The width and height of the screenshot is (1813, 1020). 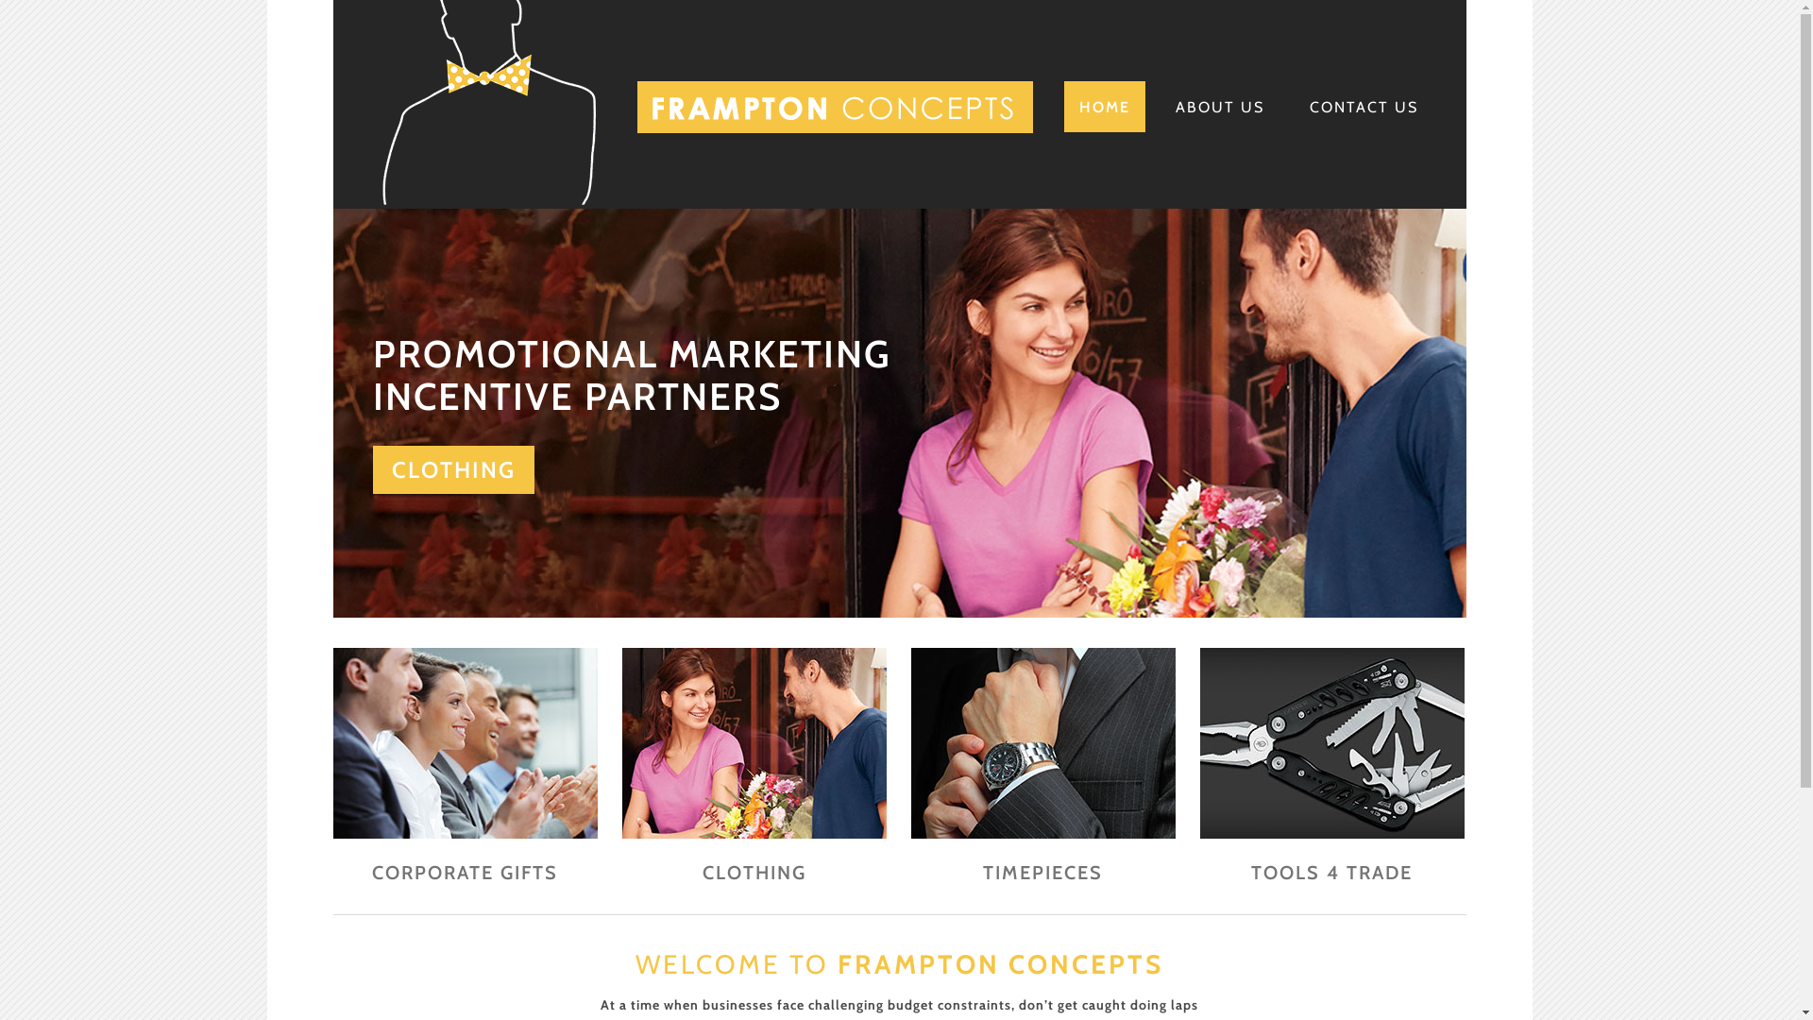 I want to click on Frampton Concepts, so click(x=706, y=200).